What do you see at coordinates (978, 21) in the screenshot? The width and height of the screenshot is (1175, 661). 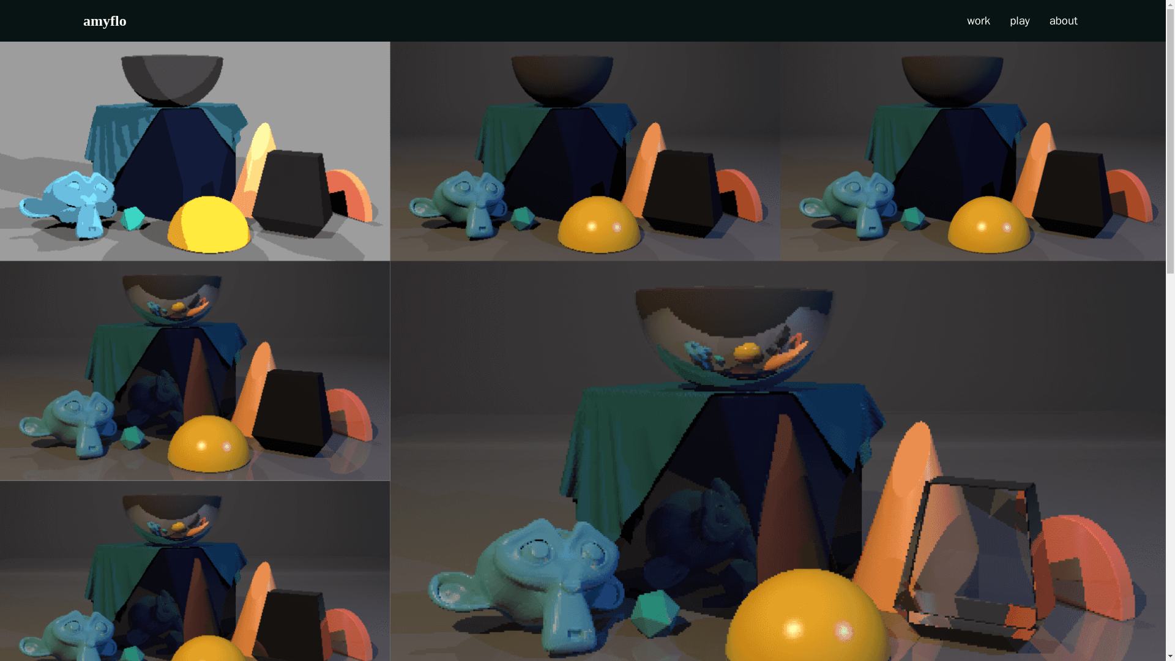 I see `work` at bounding box center [978, 21].